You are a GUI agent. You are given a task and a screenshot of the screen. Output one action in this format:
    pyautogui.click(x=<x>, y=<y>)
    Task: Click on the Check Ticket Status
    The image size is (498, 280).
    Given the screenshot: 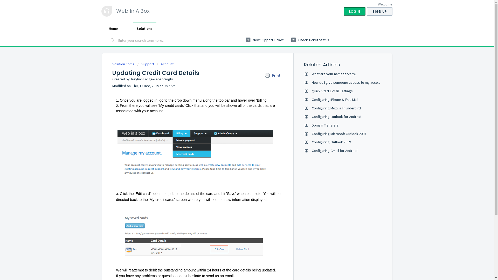 What is the action you would take?
    pyautogui.click(x=310, y=40)
    